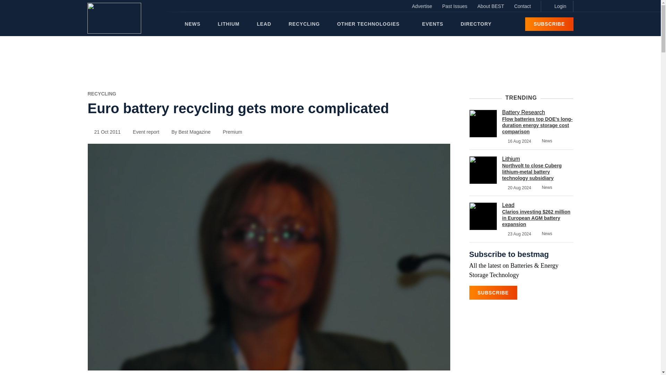 The image size is (666, 375). Describe the element at coordinates (490, 6) in the screenshot. I see `About BEST` at that location.